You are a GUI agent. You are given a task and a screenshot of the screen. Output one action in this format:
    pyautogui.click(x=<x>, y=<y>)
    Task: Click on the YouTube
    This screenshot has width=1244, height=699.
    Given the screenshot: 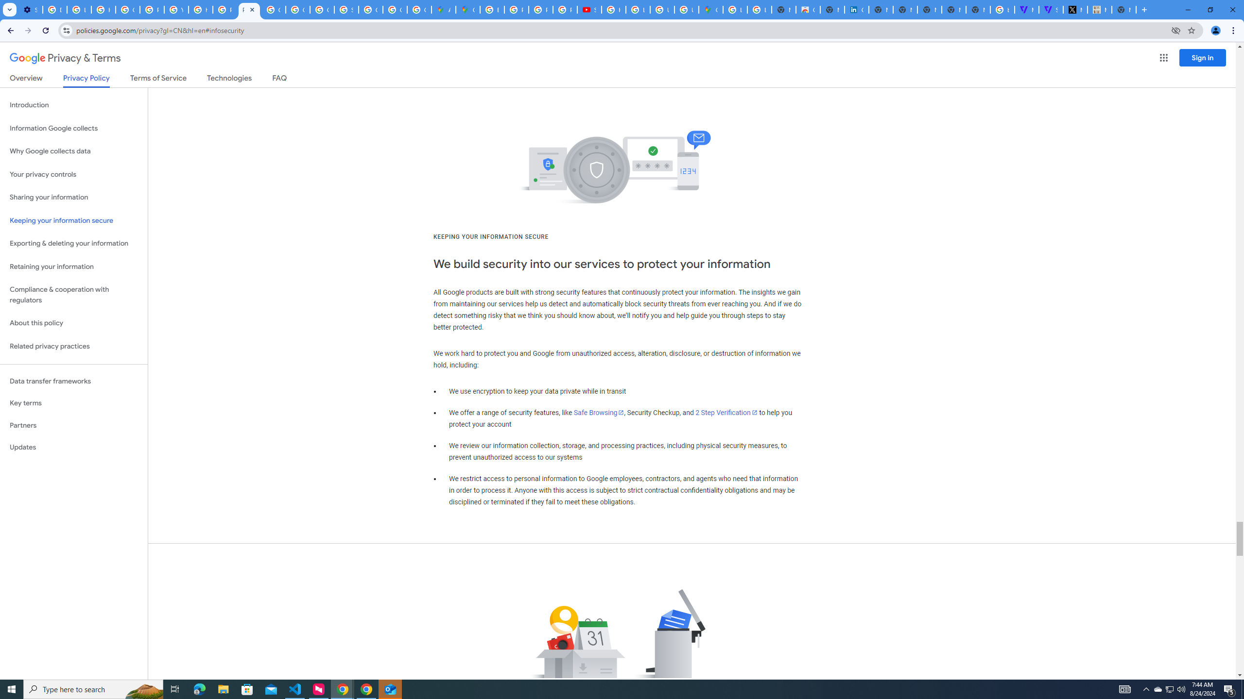 What is the action you would take?
    pyautogui.click(x=176, y=10)
    